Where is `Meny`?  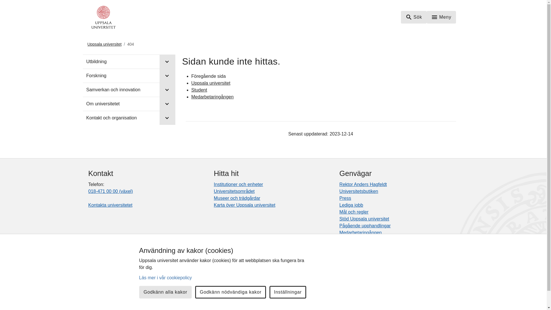
Meny is located at coordinates (441, 17).